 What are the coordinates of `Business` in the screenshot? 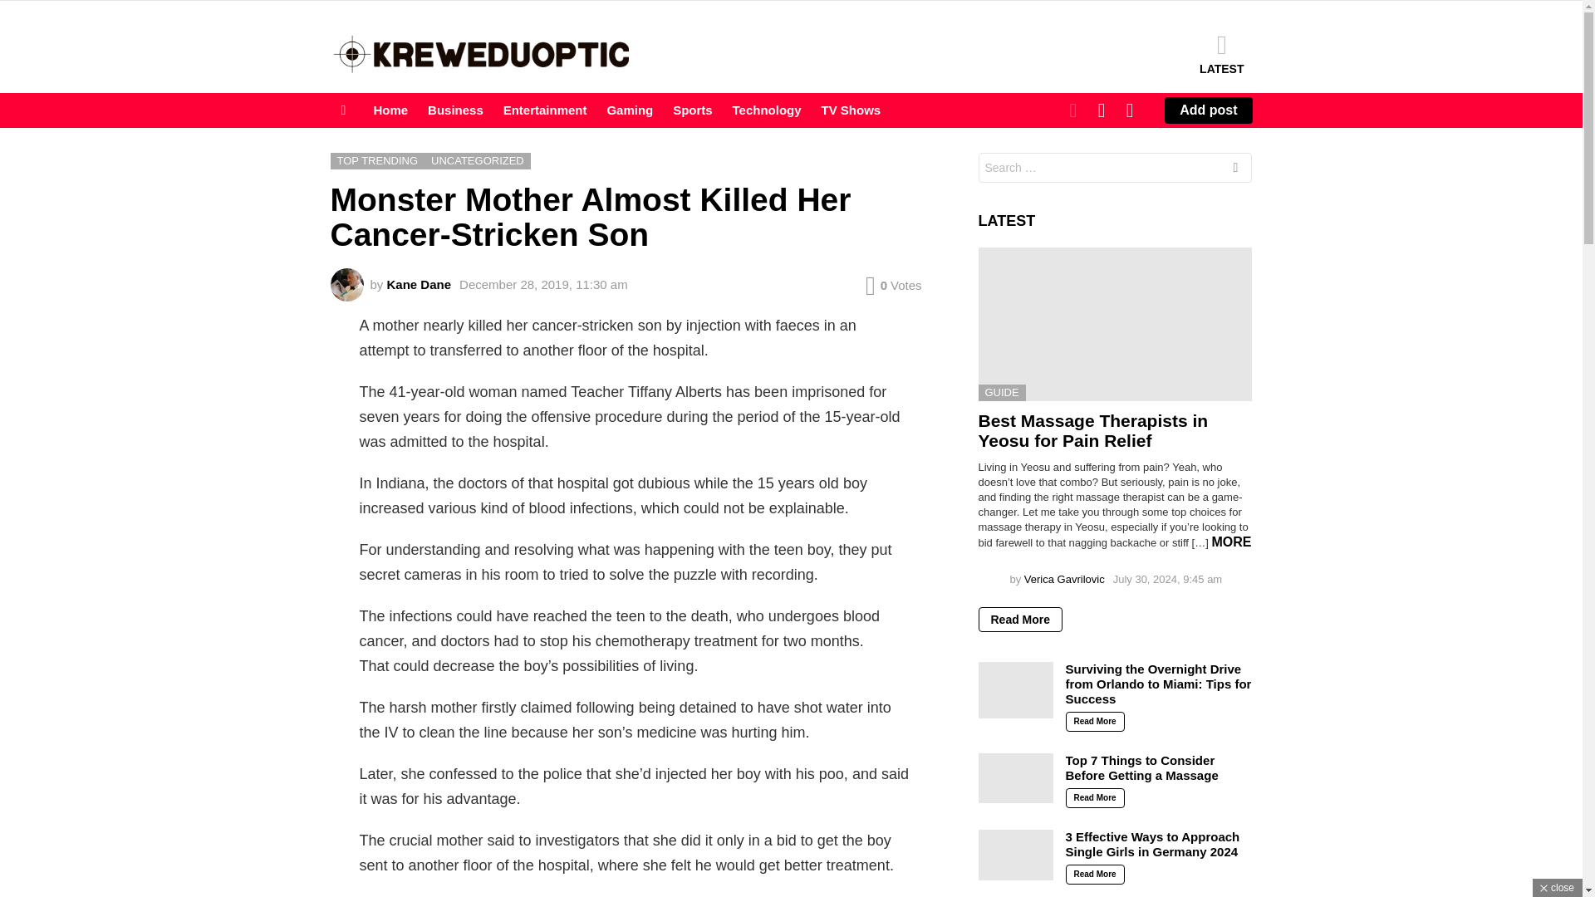 It's located at (455, 110).